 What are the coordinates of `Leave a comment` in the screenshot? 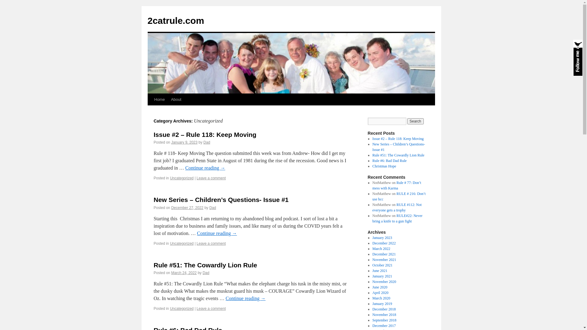 It's located at (211, 178).